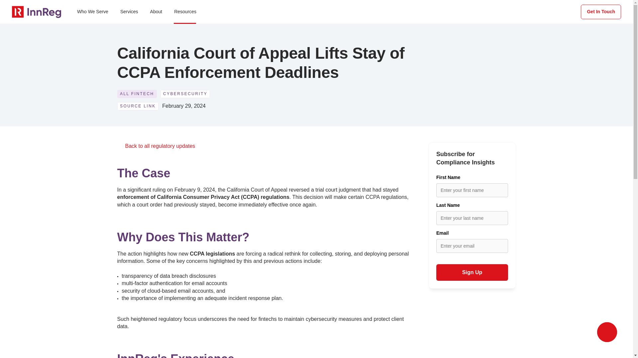  Describe the element at coordinates (472, 272) in the screenshot. I see `Sign Up` at that location.